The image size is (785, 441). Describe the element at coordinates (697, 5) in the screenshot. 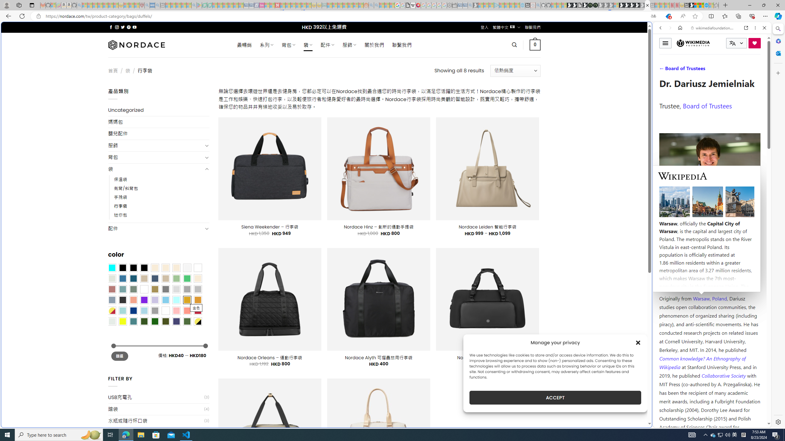

I see `World - MSN` at that location.